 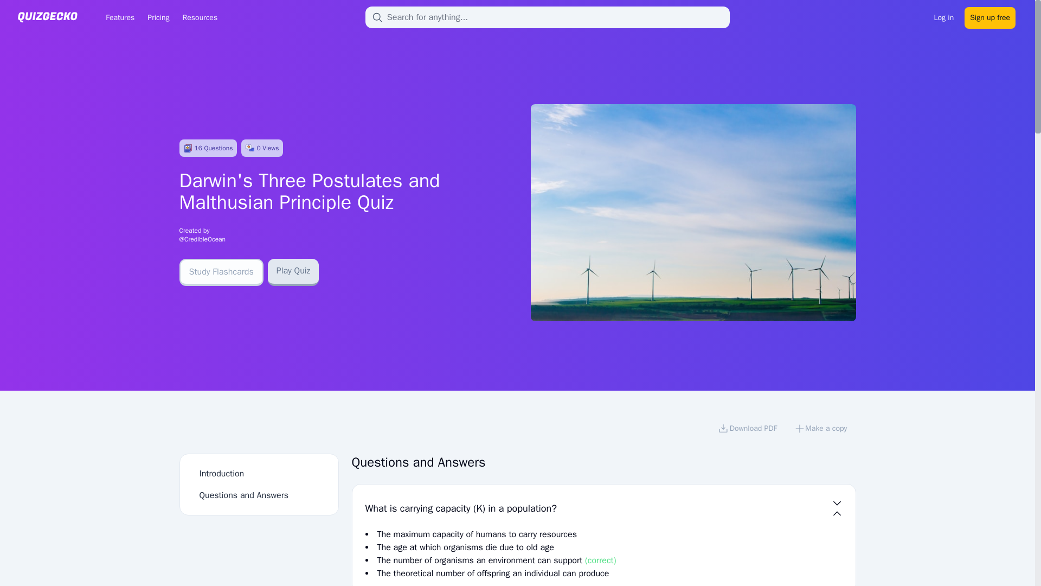 I want to click on Study Flashcards, so click(x=221, y=272).